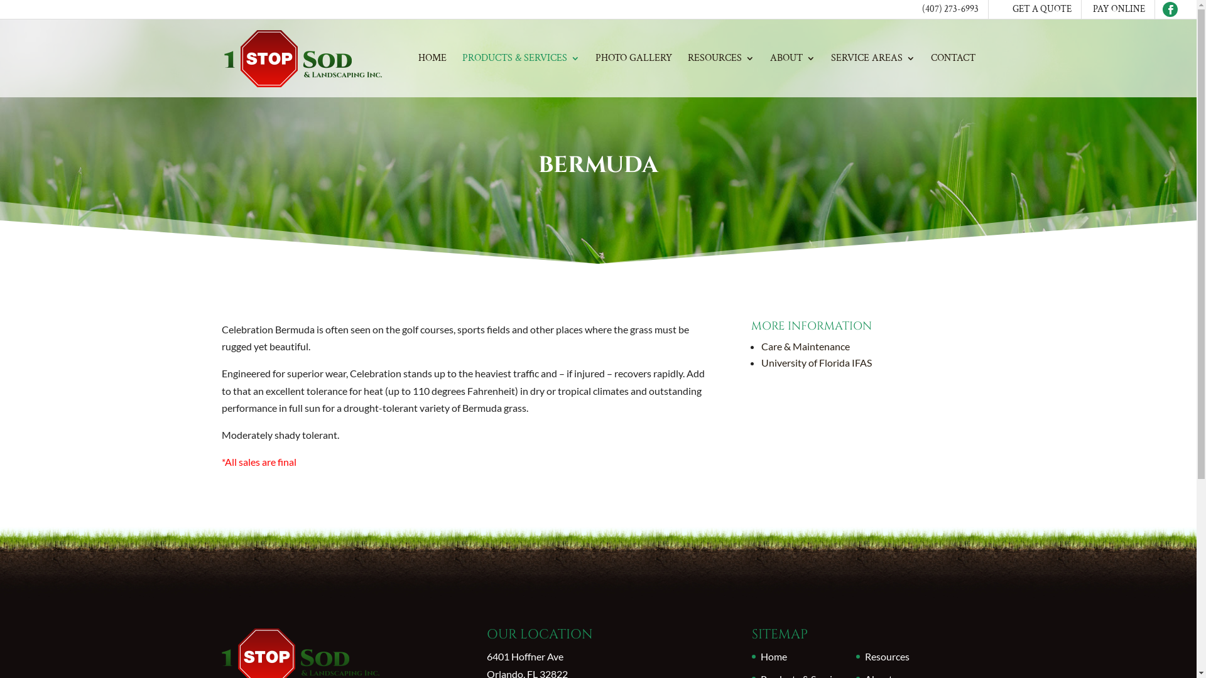  What do you see at coordinates (872, 75) in the screenshot?
I see `SERVICE AREAS` at bounding box center [872, 75].